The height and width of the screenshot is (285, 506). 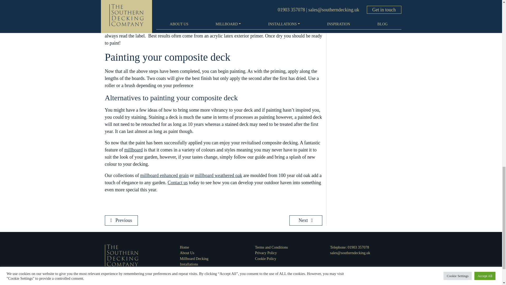 What do you see at coordinates (304, 220) in the screenshot?
I see `Next ` at bounding box center [304, 220].